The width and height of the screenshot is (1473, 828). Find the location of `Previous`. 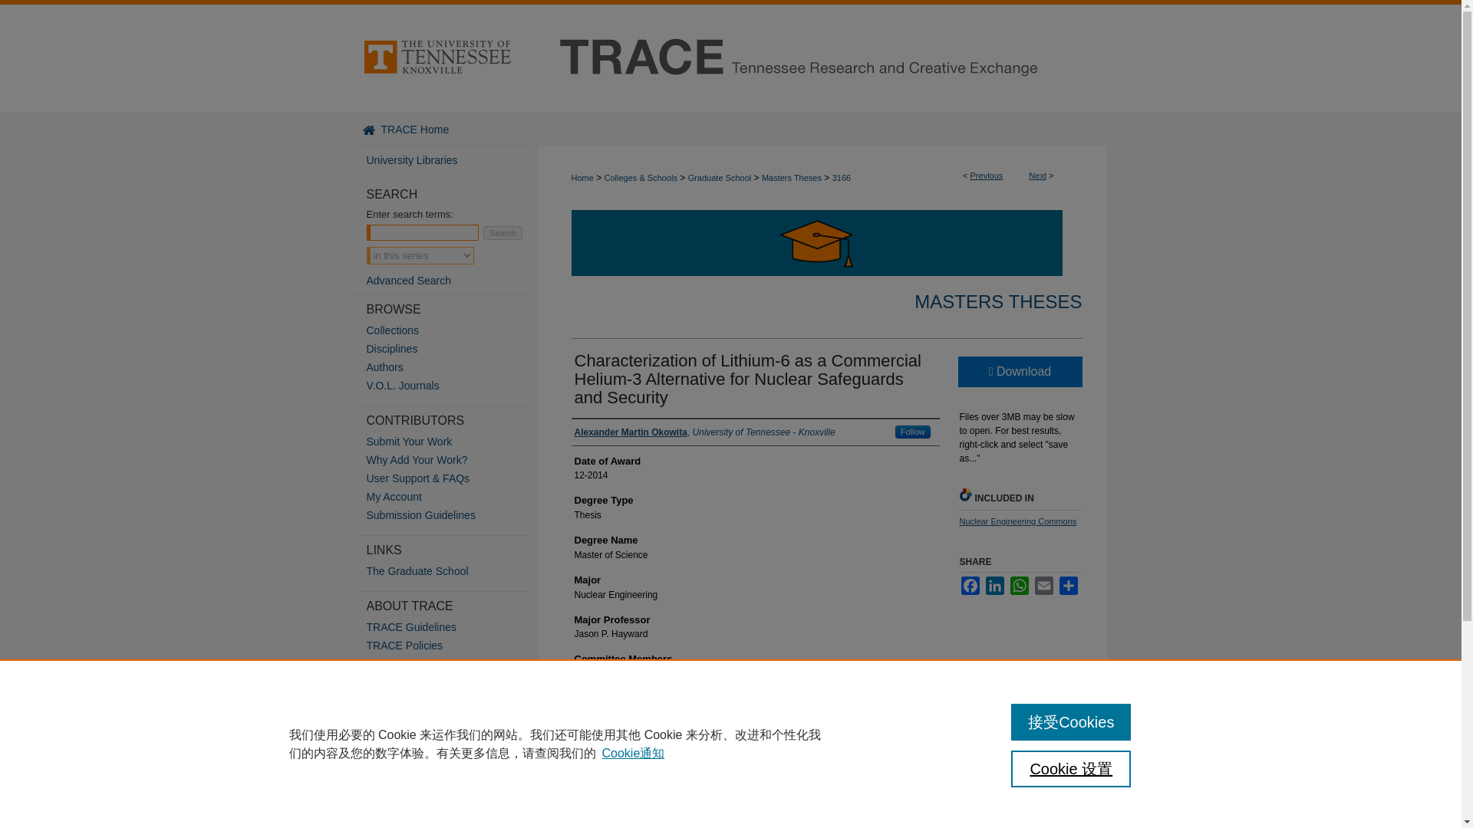

Previous is located at coordinates (987, 175).